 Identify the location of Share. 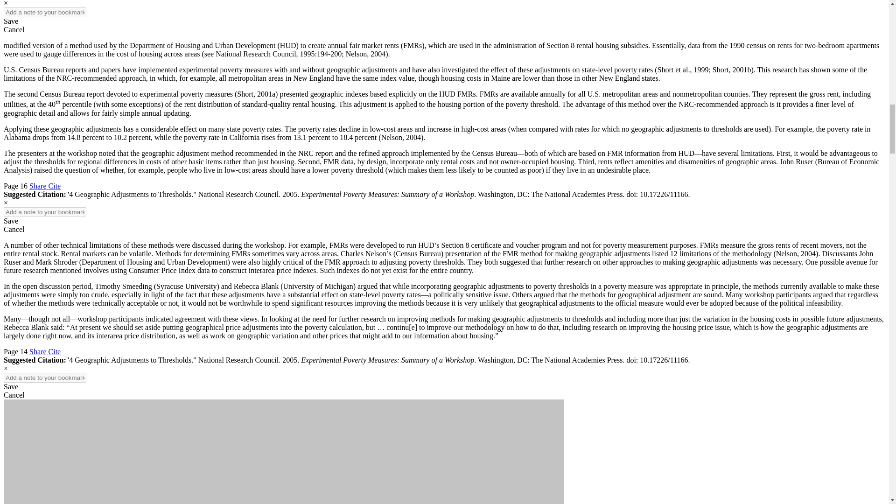
(39, 186).